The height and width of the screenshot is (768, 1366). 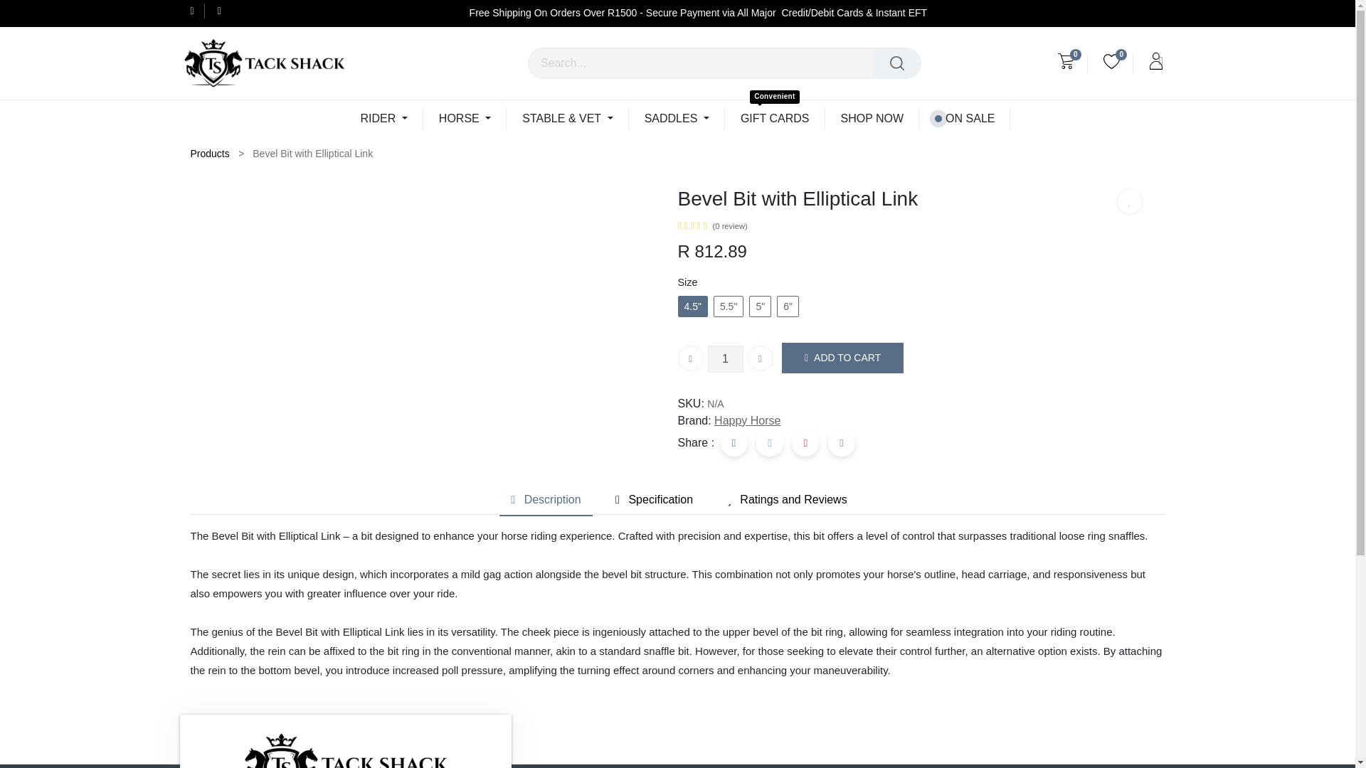 What do you see at coordinates (263, 63) in the screenshot?
I see `Tack Shack` at bounding box center [263, 63].